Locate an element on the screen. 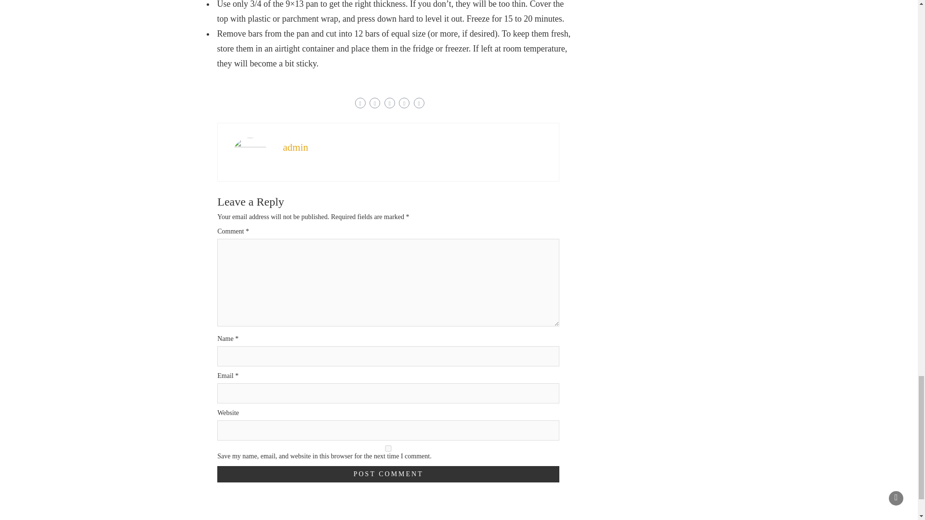 Image resolution: width=925 pixels, height=520 pixels. yes is located at coordinates (388, 448).